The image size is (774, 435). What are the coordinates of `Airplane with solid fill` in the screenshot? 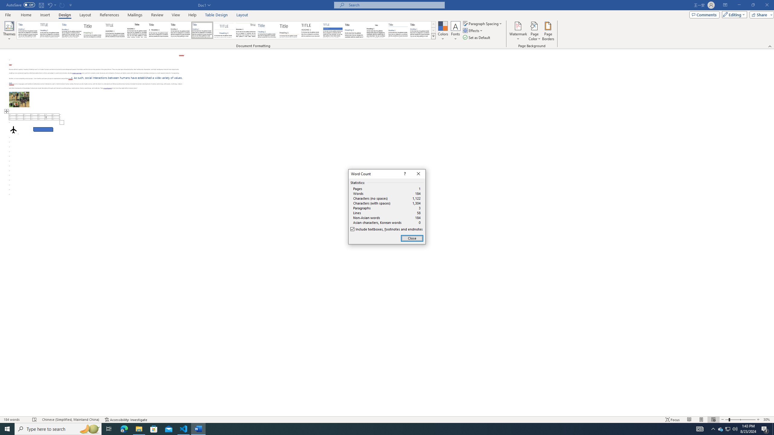 It's located at (13, 129).